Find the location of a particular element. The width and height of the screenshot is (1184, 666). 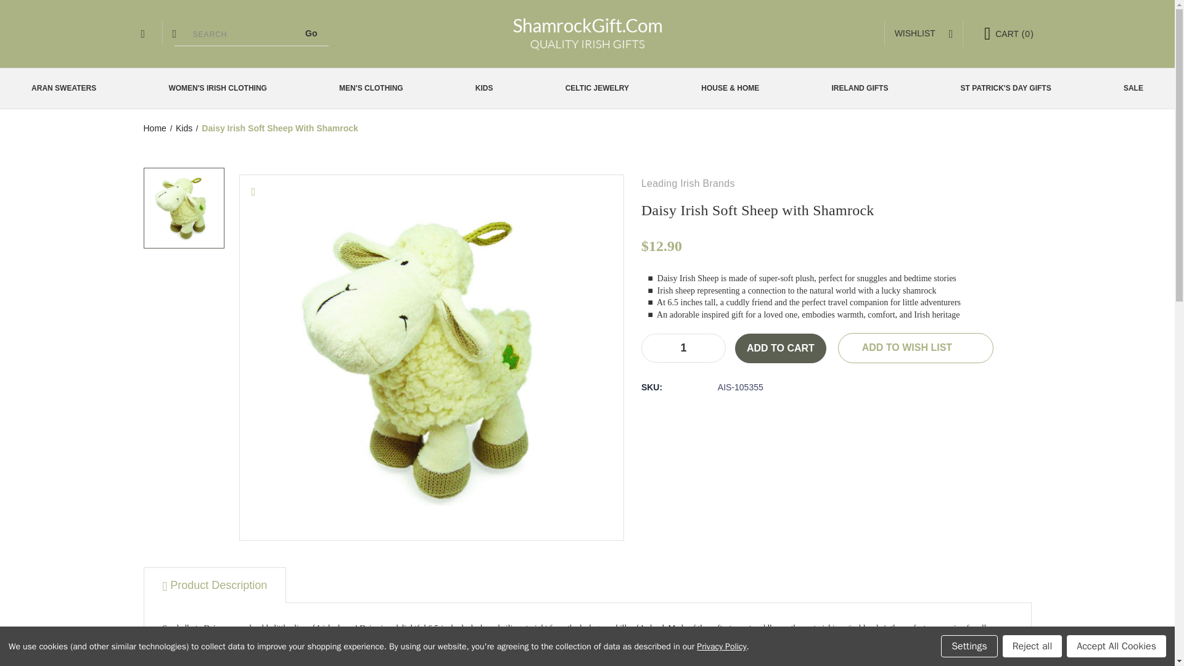

1 is located at coordinates (683, 348).